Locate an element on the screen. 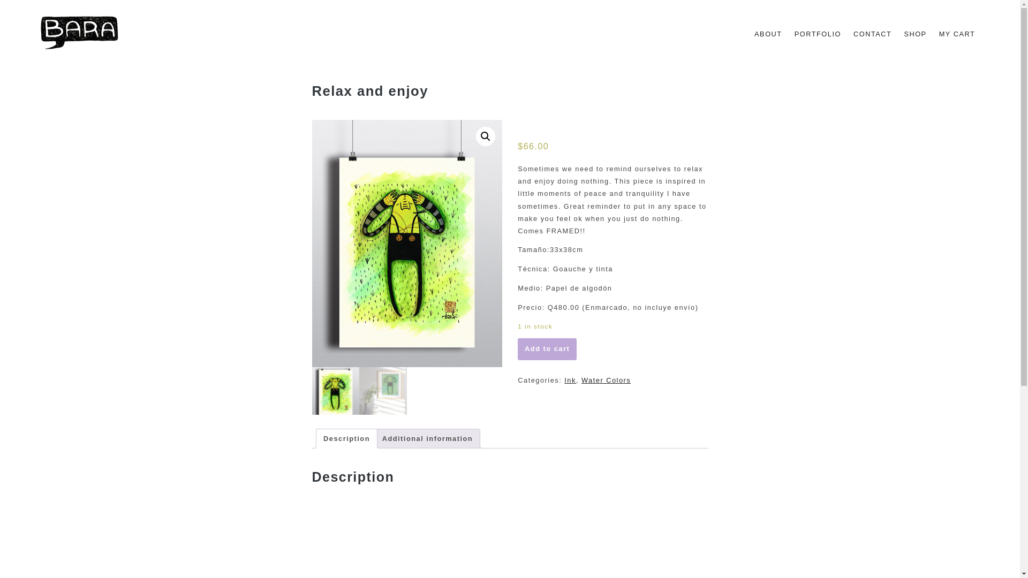 The height and width of the screenshot is (578, 1028). CONTACT is located at coordinates (872, 33).